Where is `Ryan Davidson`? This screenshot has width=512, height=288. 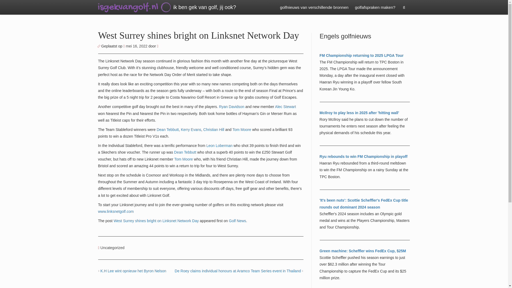
Ryan Davidson is located at coordinates (231, 107).